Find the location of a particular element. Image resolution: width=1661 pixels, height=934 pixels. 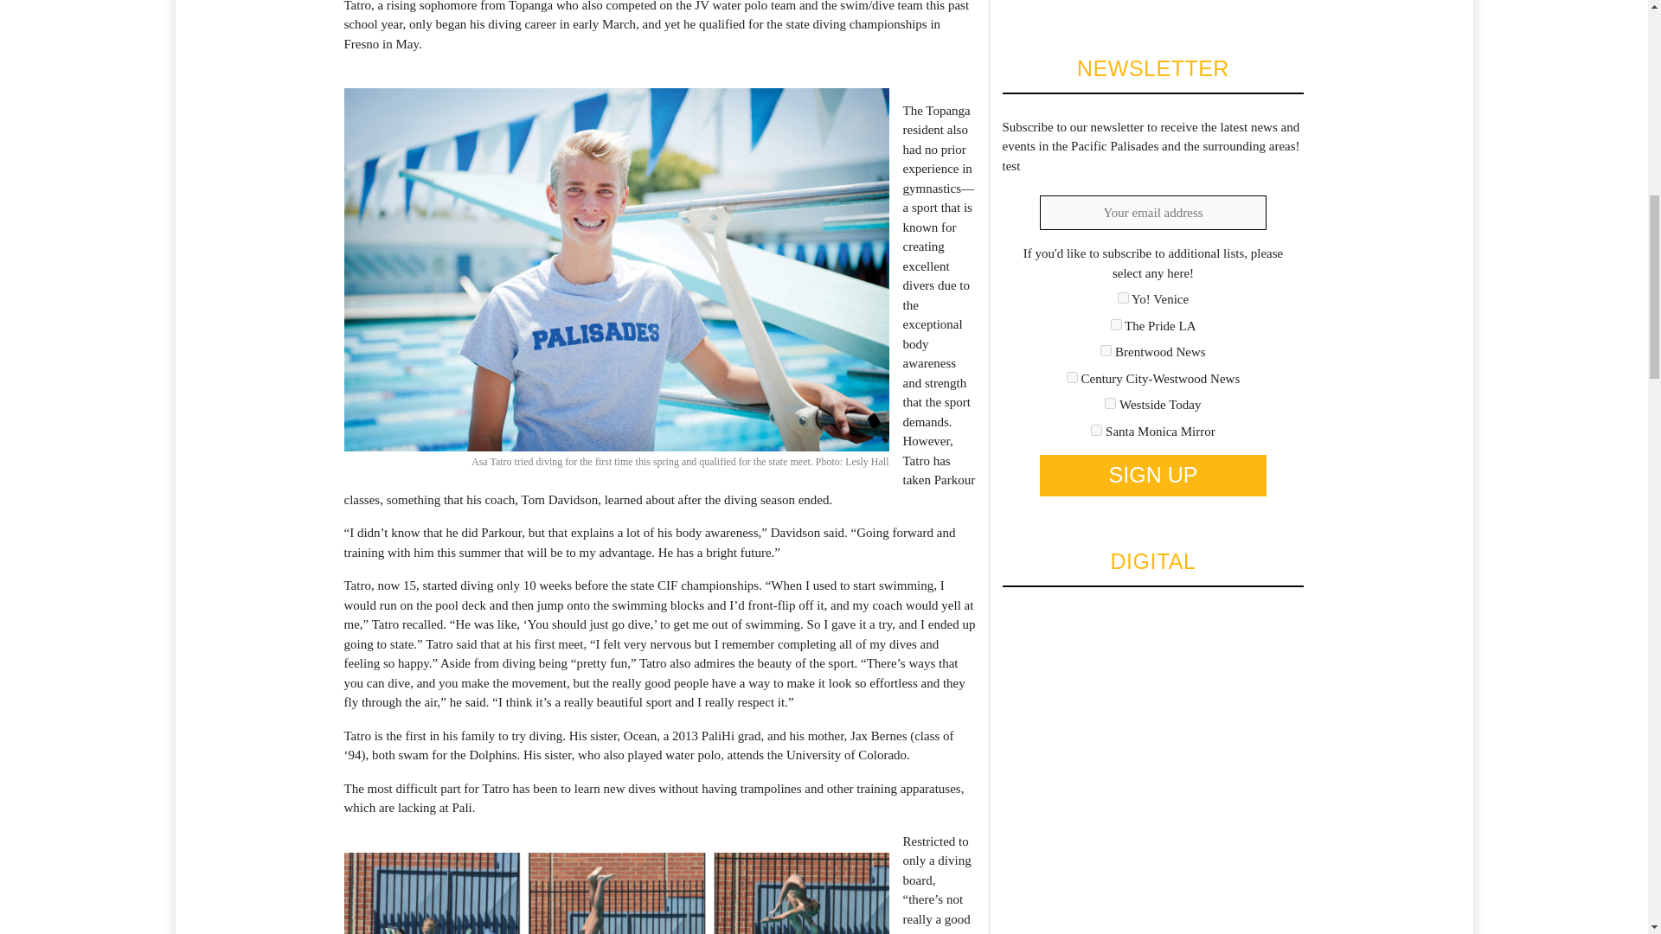

d0b5733862 is located at coordinates (1097, 431).